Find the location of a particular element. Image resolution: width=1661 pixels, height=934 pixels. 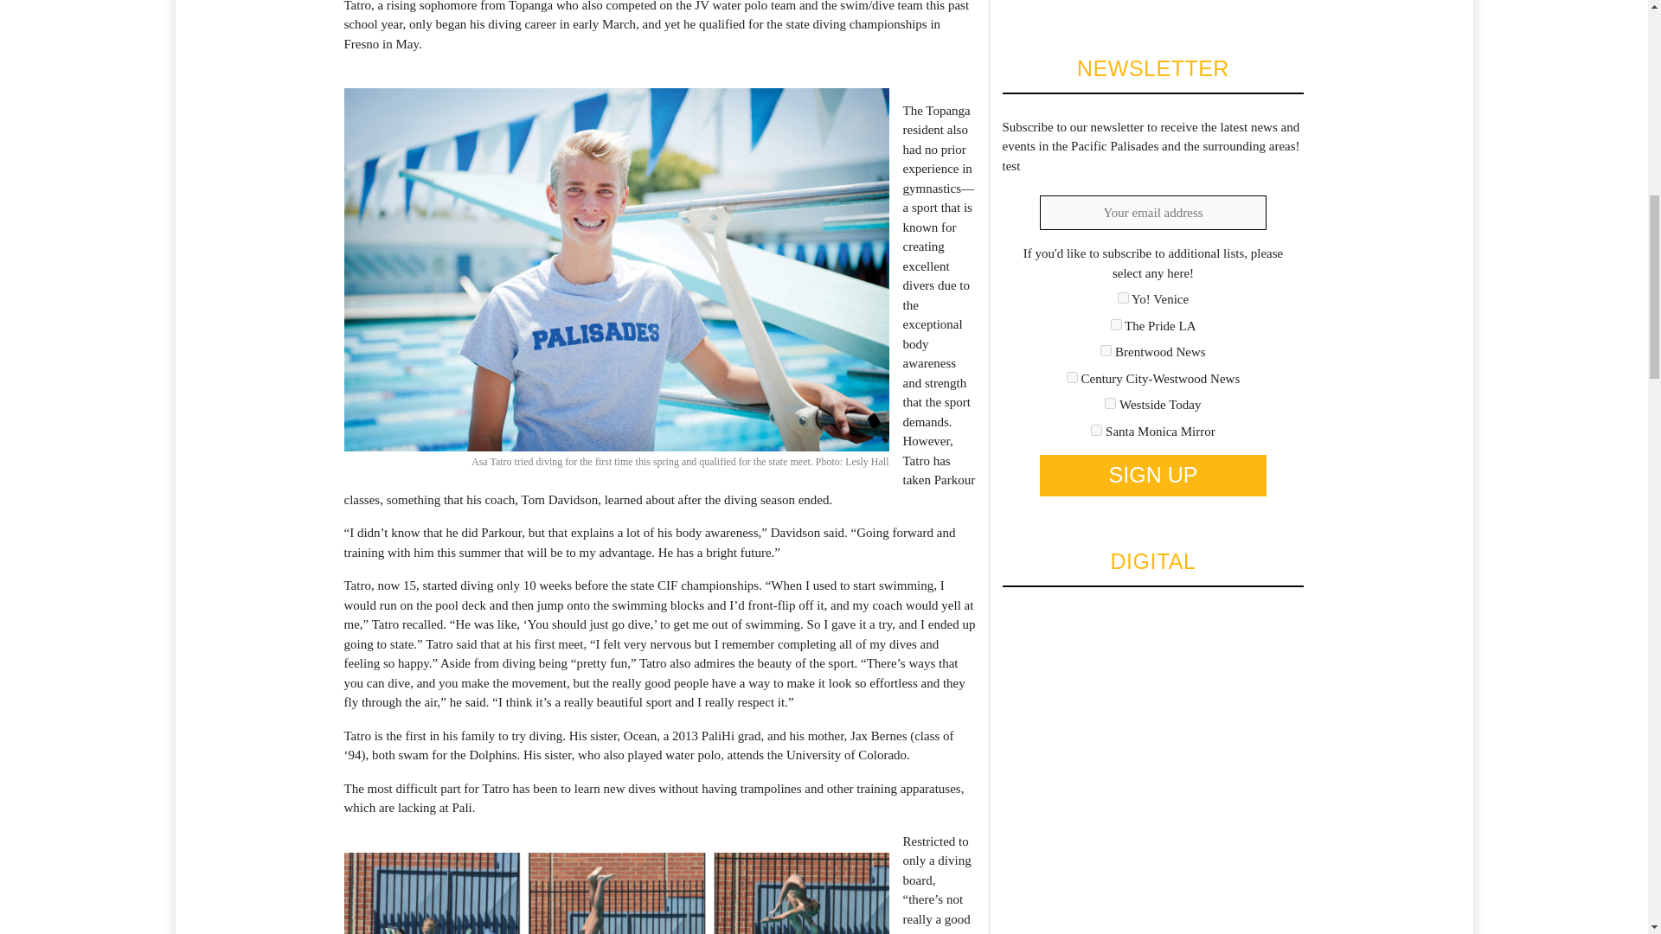

d0b5733862 is located at coordinates (1097, 431).